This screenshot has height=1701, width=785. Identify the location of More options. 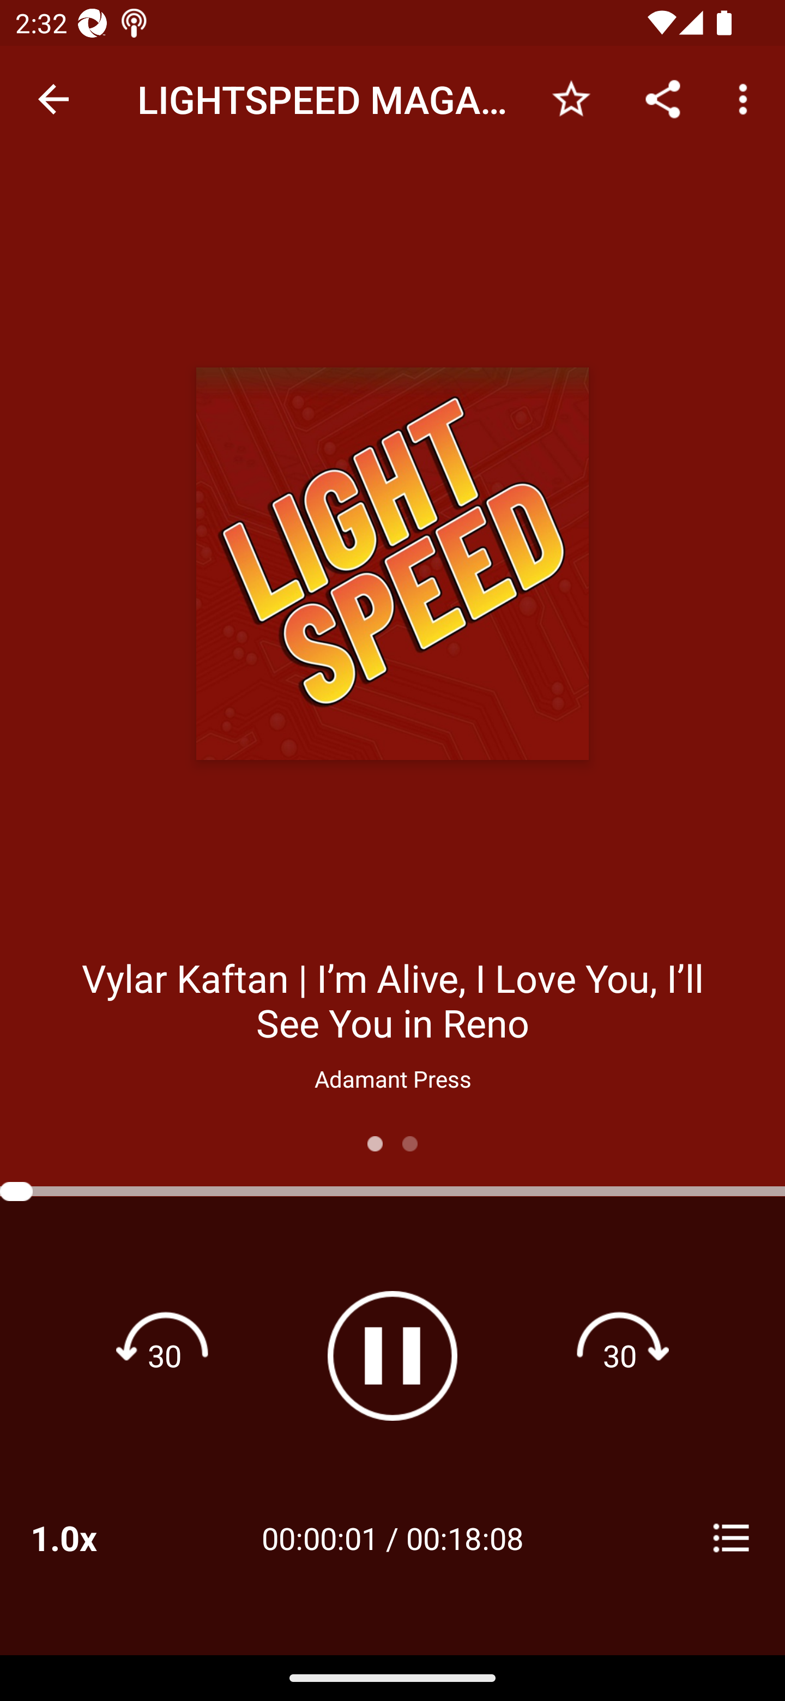
(747, 98).